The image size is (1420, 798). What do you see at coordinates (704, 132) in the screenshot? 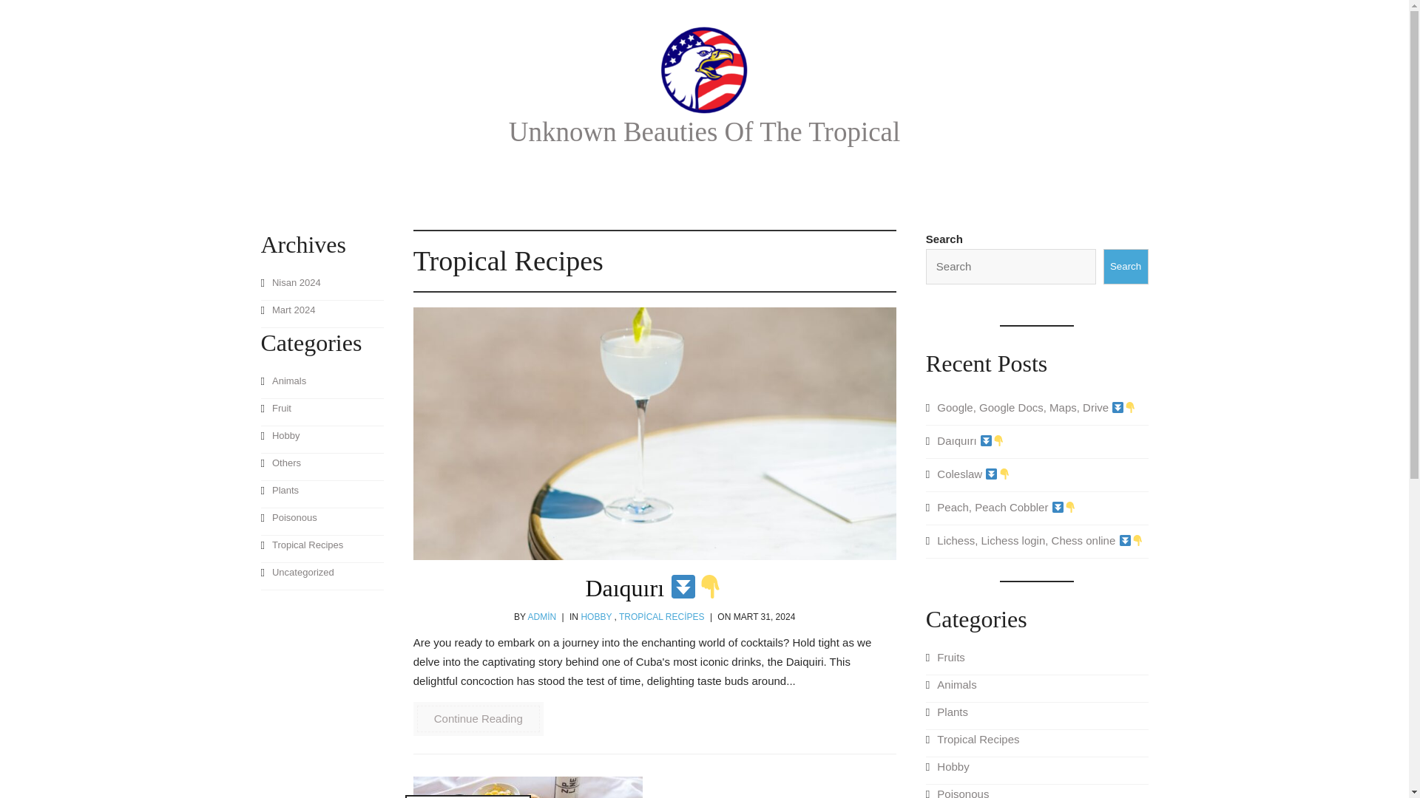
I see `Unknown Beauties Of The Tropical` at bounding box center [704, 132].